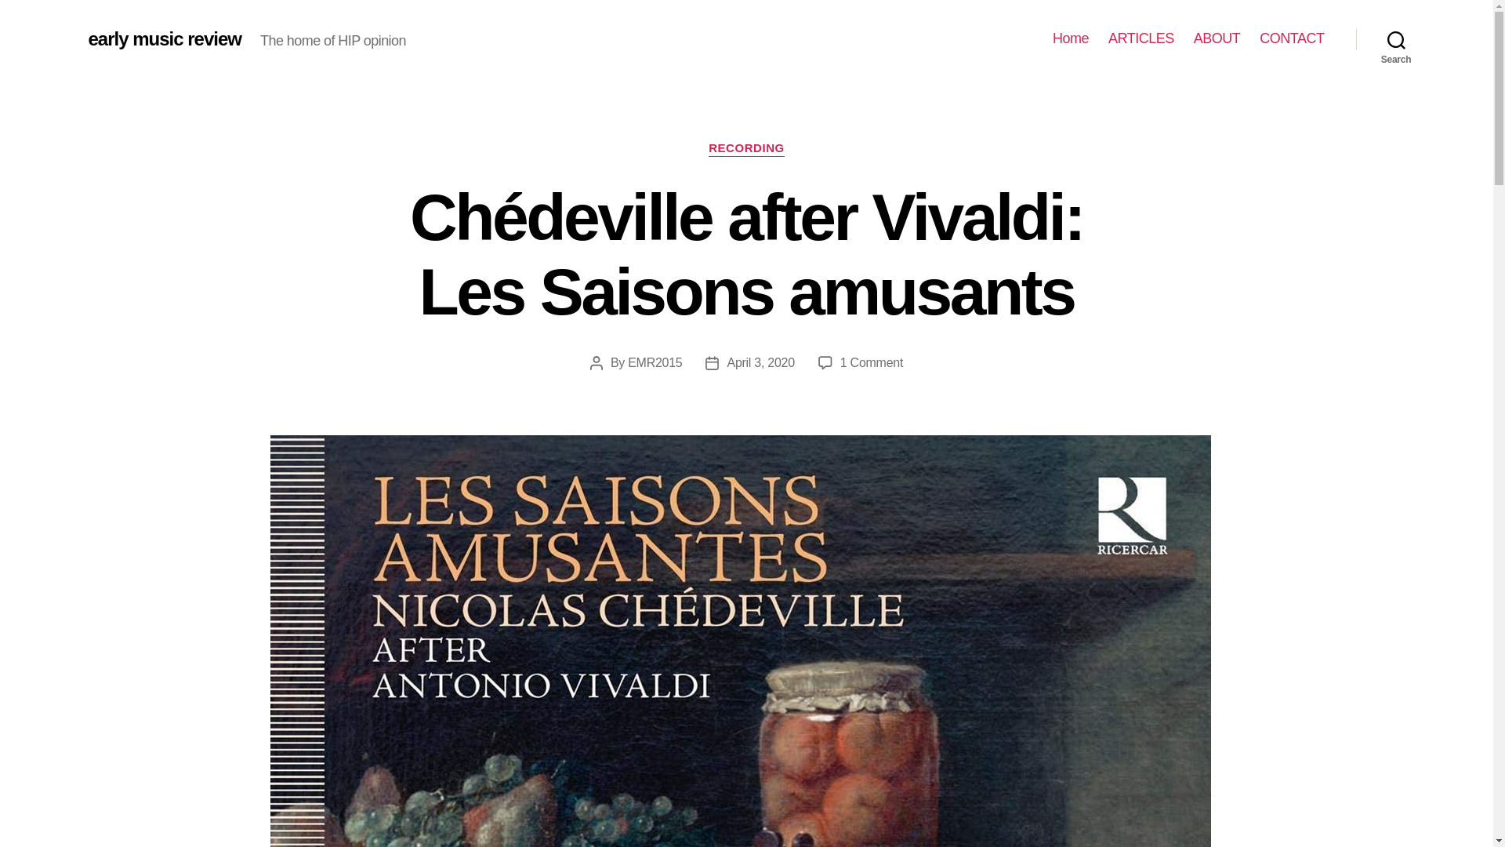 The image size is (1505, 847). What do you see at coordinates (760, 362) in the screenshot?
I see `April 3, 2020` at bounding box center [760, 362].